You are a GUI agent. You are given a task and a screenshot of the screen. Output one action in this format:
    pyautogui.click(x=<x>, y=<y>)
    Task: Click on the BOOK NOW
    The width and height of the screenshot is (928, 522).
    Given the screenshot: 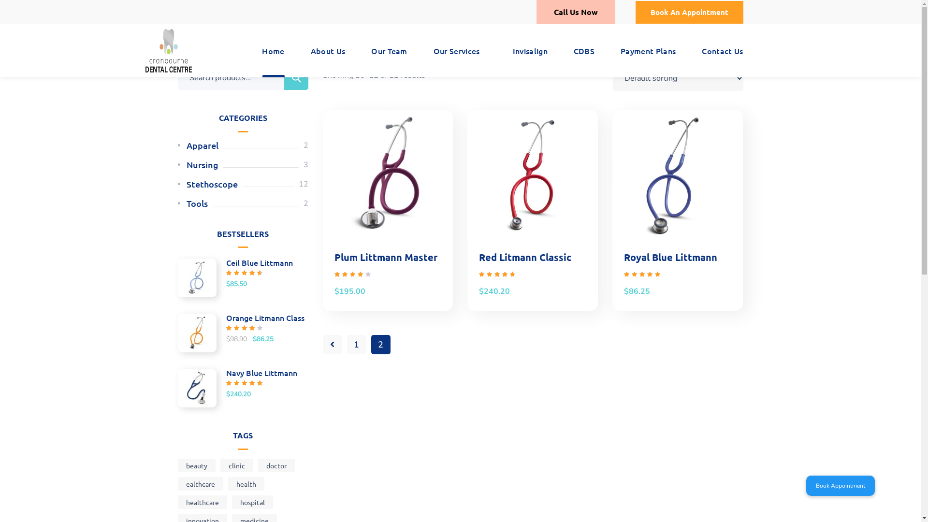 What is the action you would take?
    pyautogui.click(x=32, y=28)
    